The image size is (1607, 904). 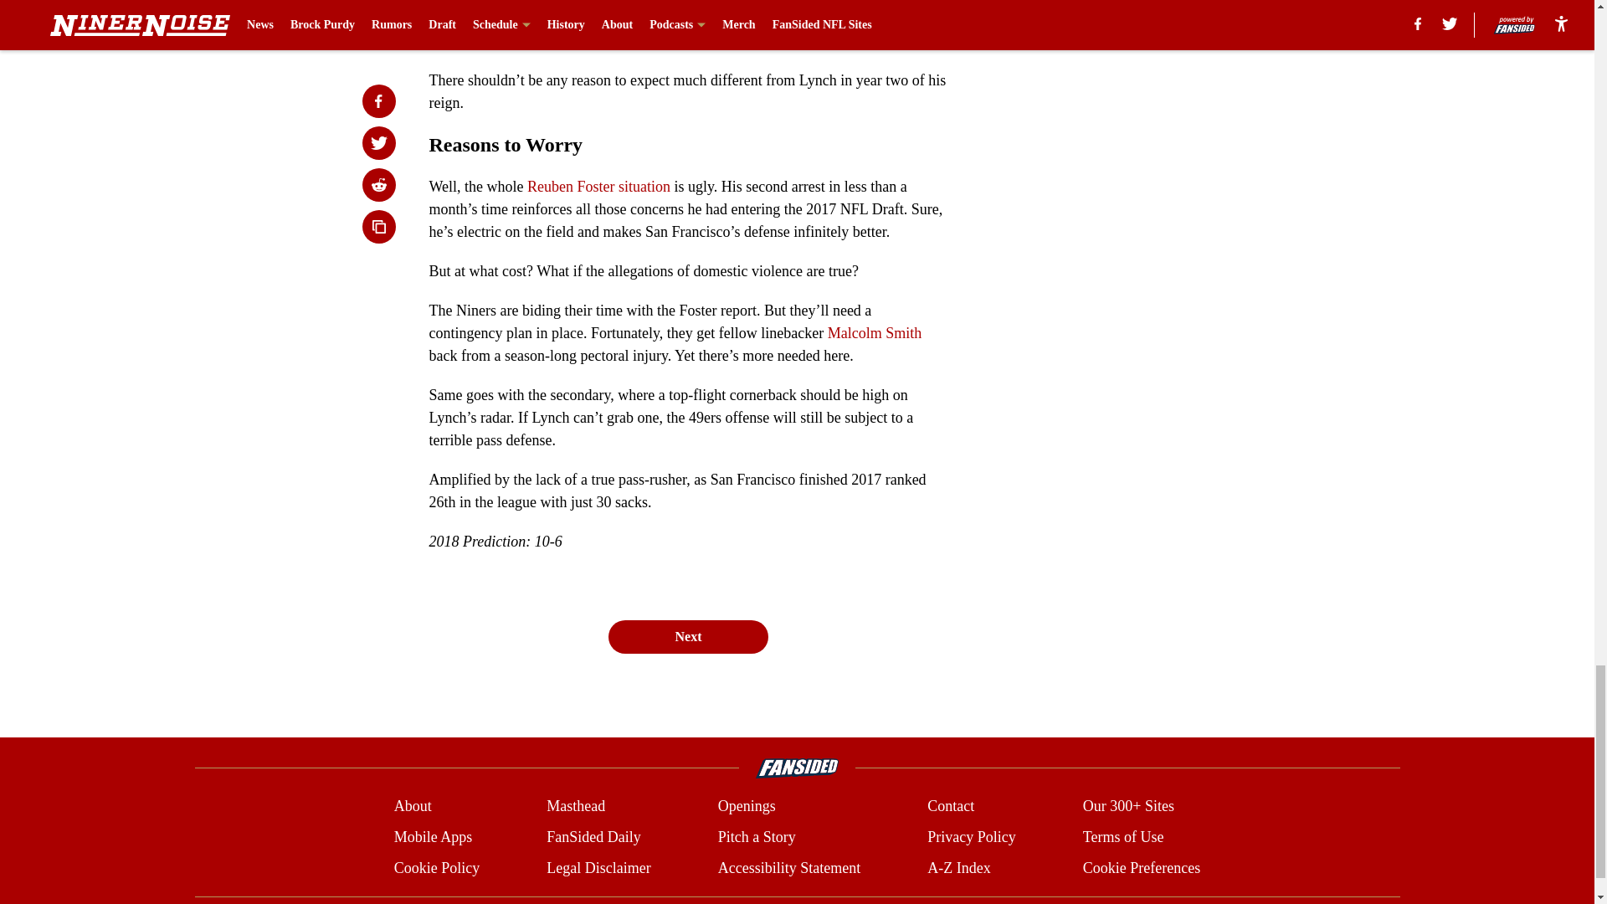 What do you see at coordinates (687, 636) in the screenshot?
I see `Next` at bounding box center [687, 636].